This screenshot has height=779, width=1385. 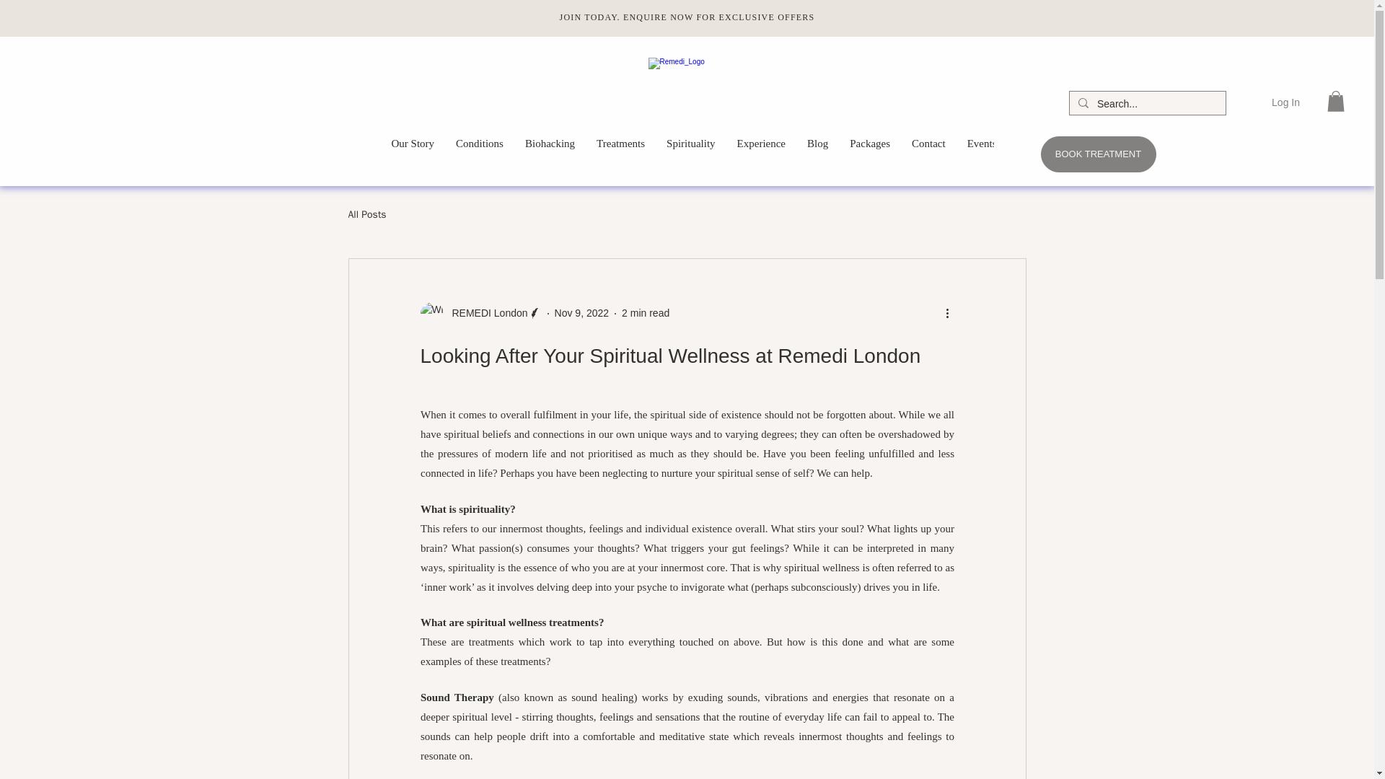 What do you see at coordinates (413, 154) in the screenshot?
I see `Our Story` at bounding box center [413, 154].